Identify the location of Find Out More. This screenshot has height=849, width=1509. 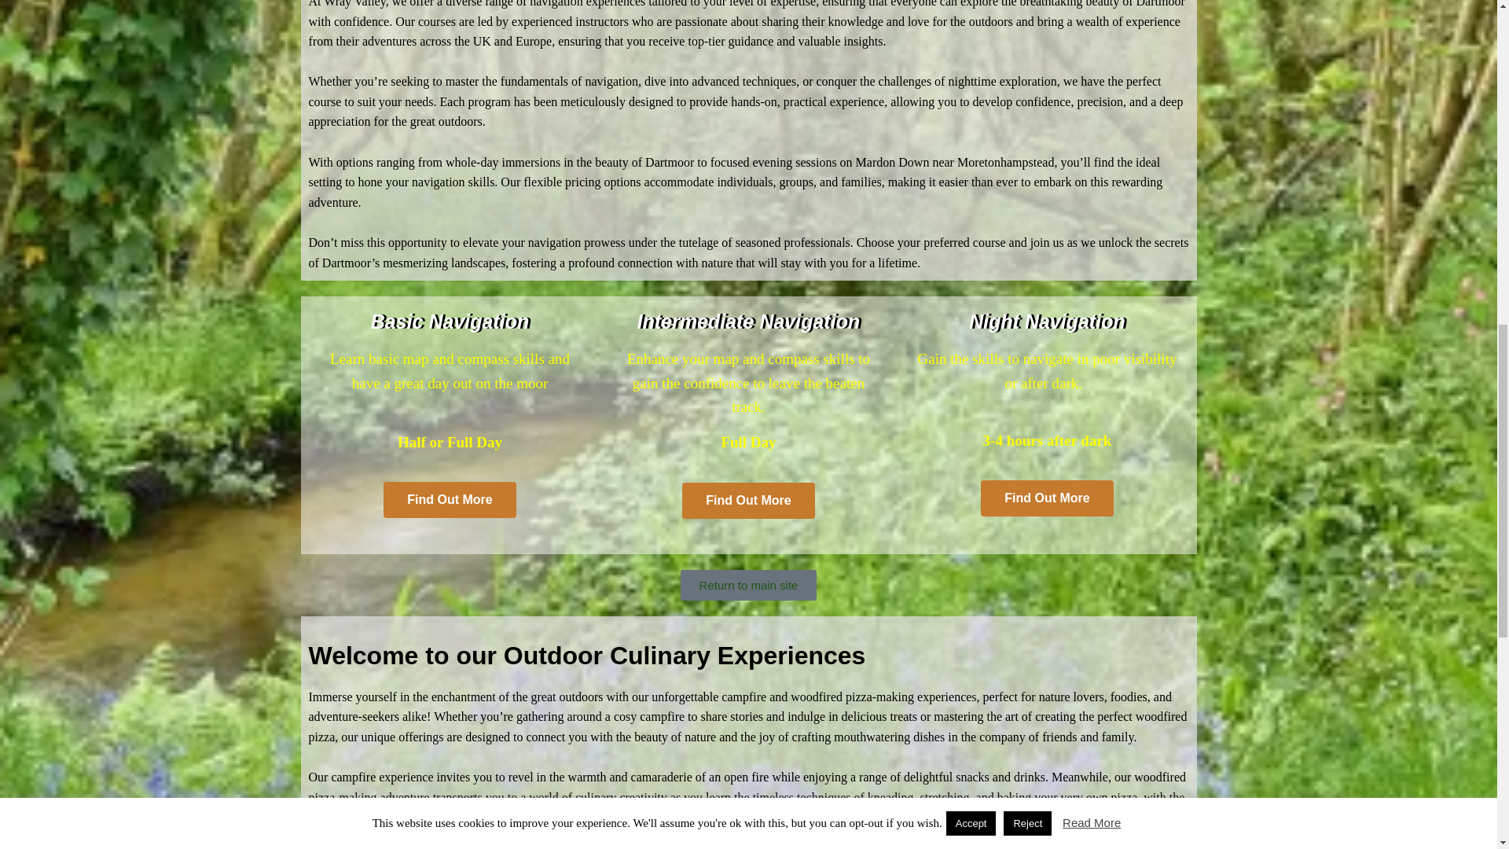
(748, 500).